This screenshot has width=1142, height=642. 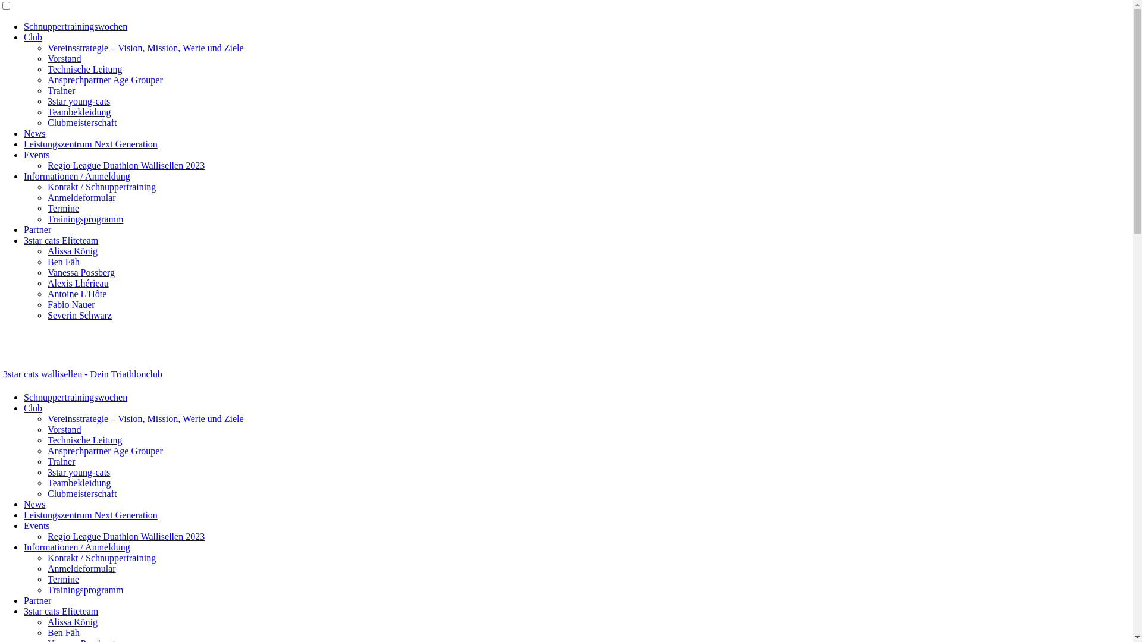 I want to click on 3star cats wallisellen - Dein Triathlonclub, so click(x=83, y=374).